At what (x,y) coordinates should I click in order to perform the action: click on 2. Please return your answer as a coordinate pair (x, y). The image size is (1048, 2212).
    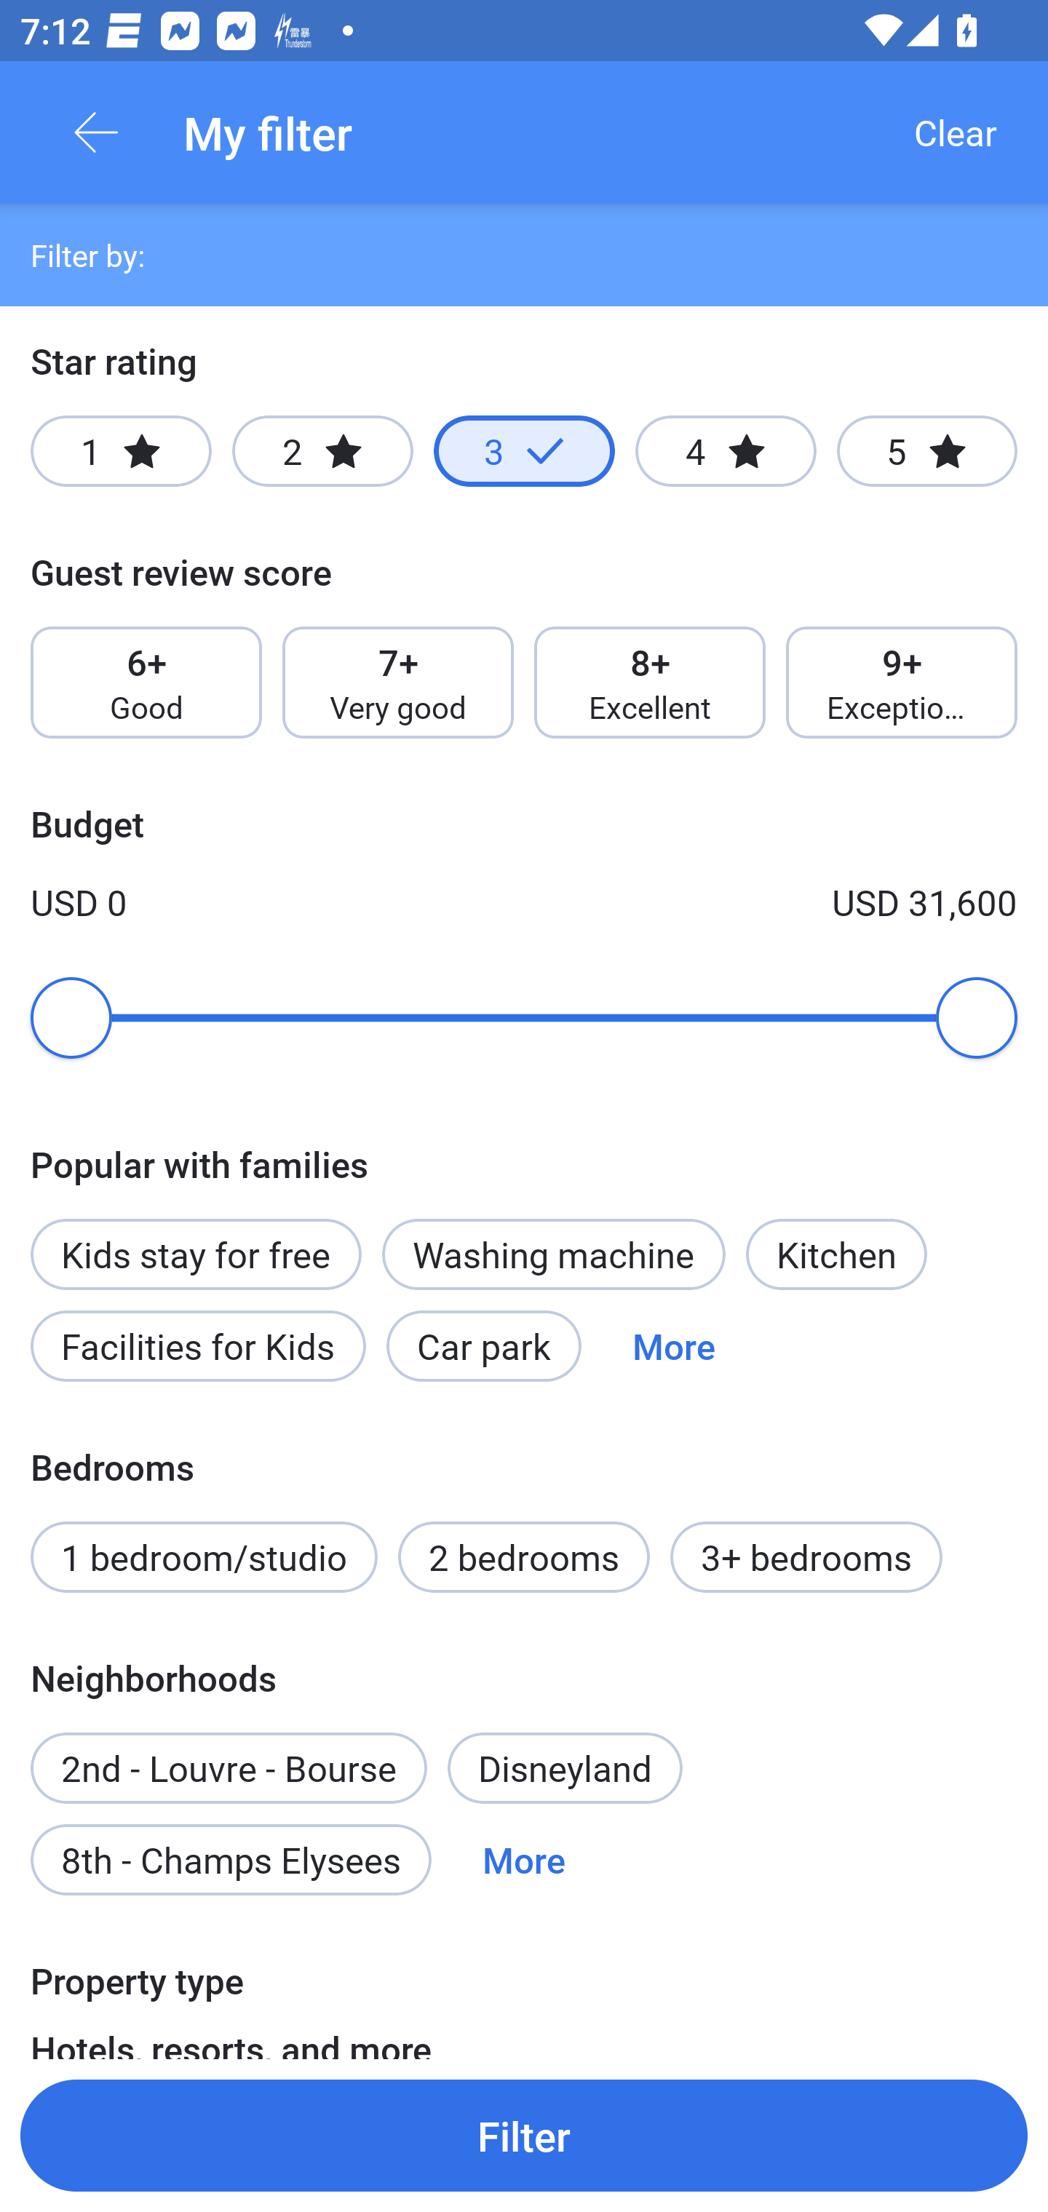
    Looking at the image, I should click on (322, 451).